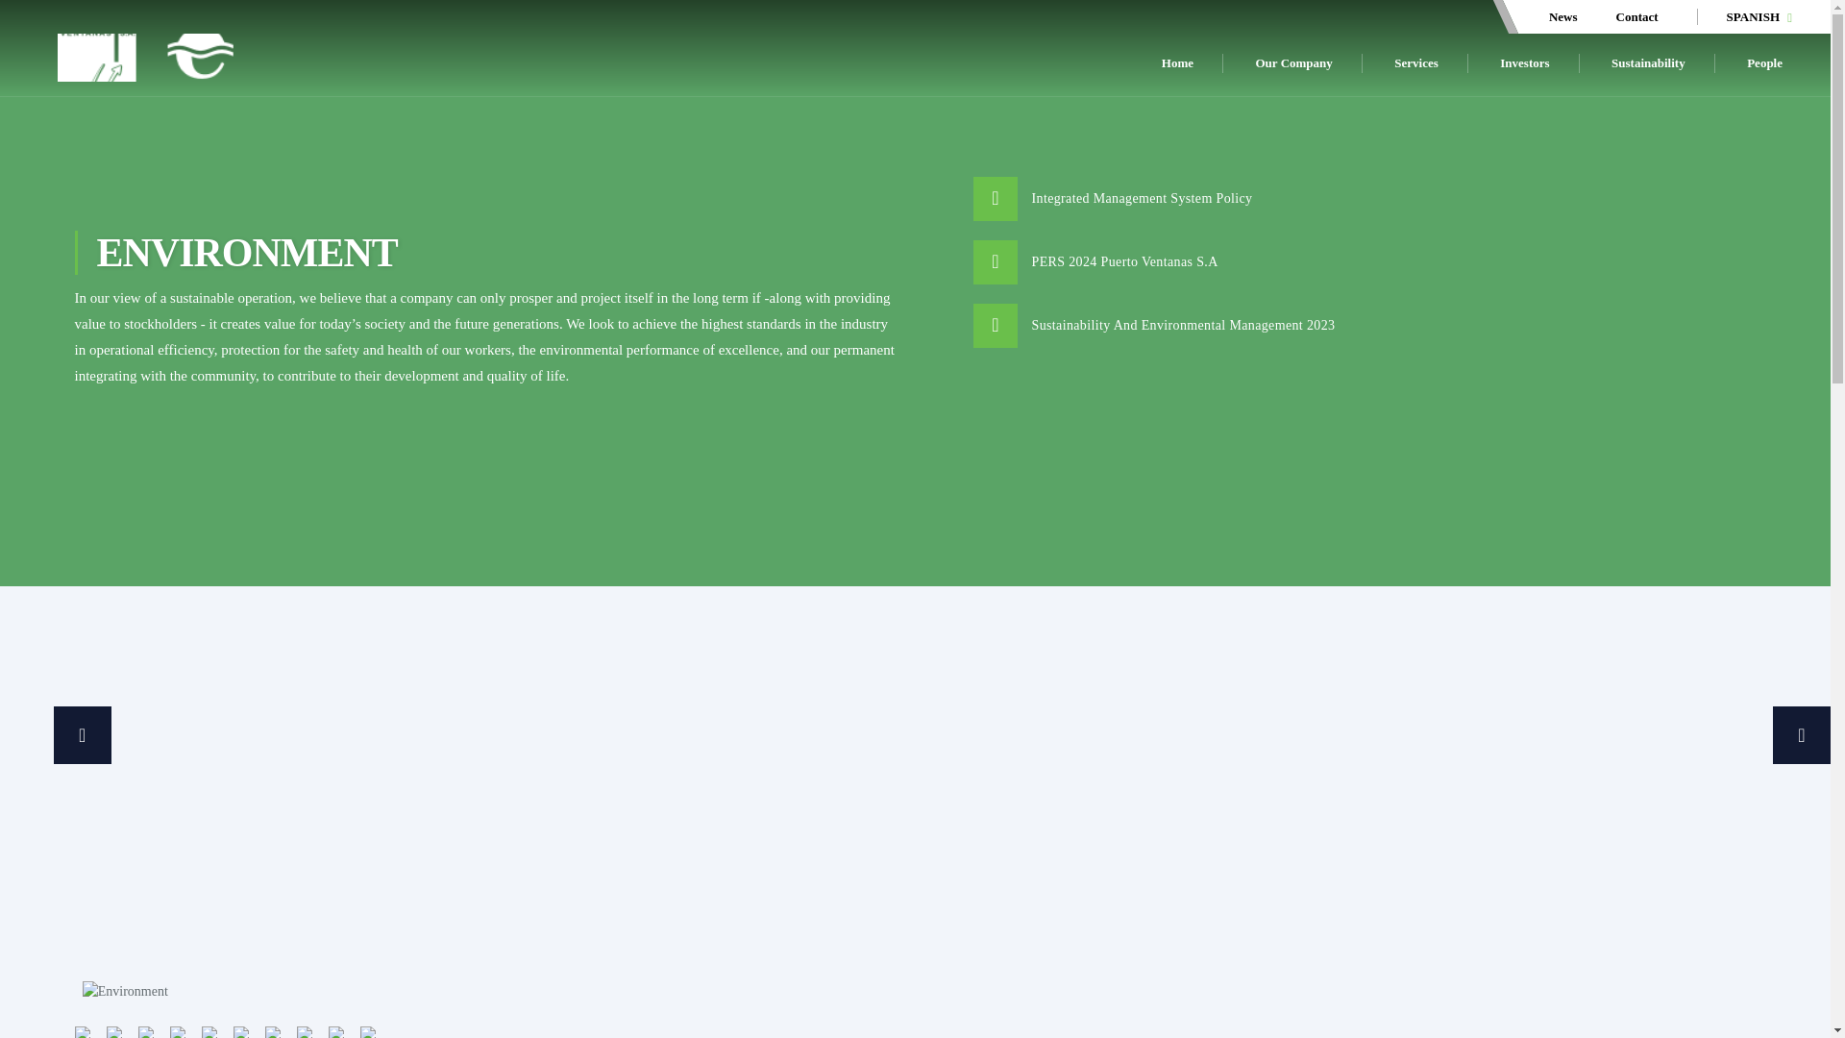 The height and width of the screenshot is (1038, 1845). I want to click on Investors, so click(1524, 63).